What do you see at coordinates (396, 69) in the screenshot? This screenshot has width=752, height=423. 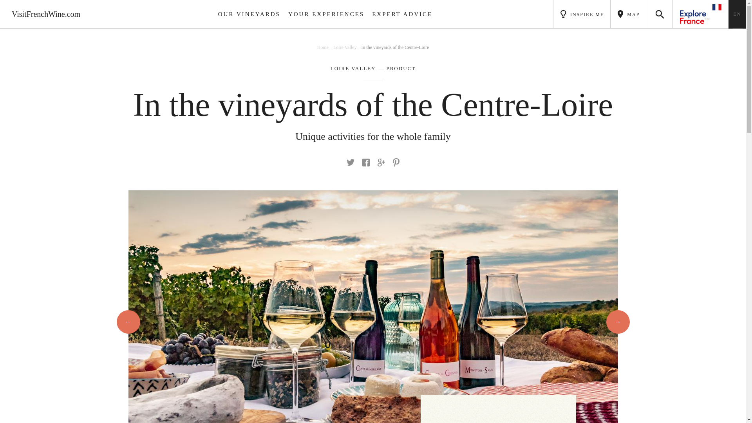 I see `PRODUCT` at bounding box center [396, 69].